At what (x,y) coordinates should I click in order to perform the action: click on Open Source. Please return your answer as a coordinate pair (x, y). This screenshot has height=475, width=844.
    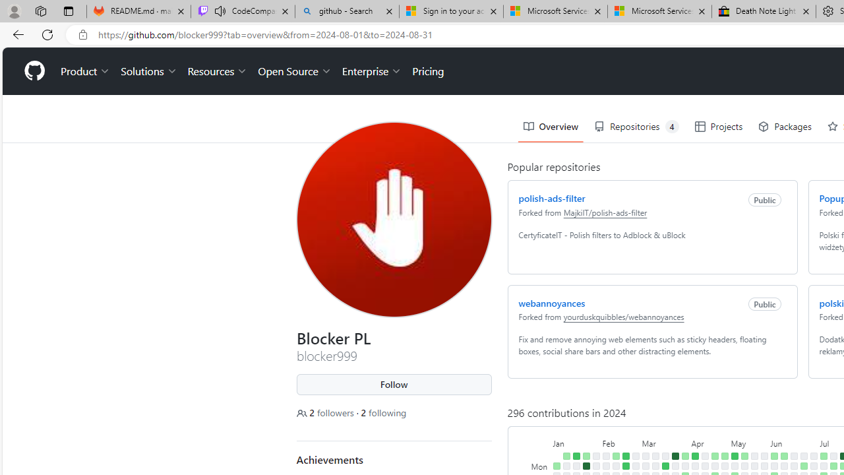
    Looking at the image, I should click on (294, 71).